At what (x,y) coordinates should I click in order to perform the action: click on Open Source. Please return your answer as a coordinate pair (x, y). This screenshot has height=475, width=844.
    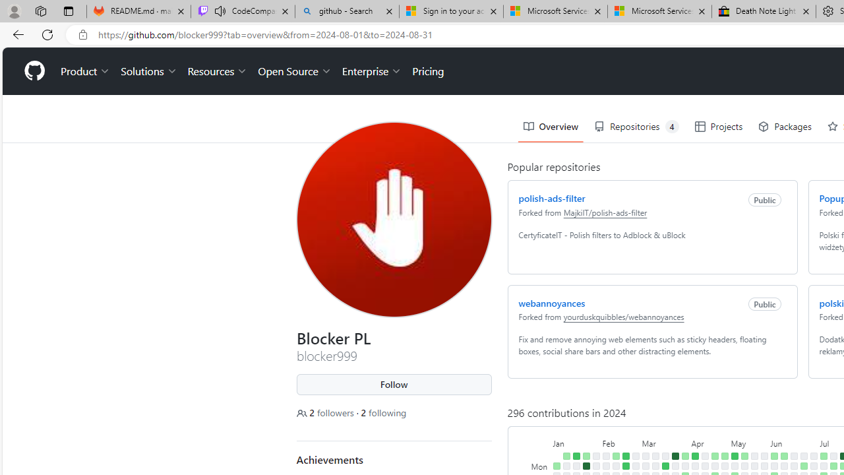
    Looking at the image, I should click on (294, 71).